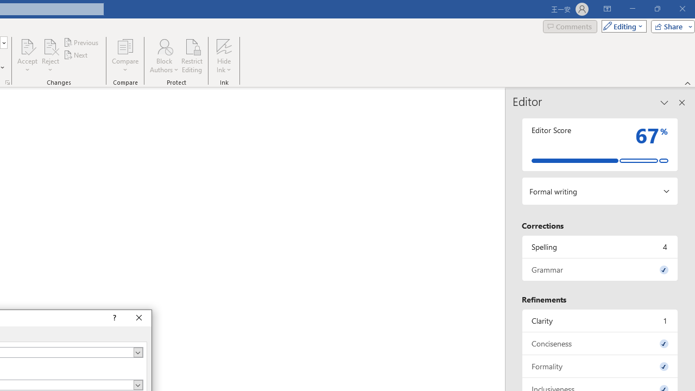 This screenshot has height=391, width=695. What do you see at coordinates (621, 26) in the screenshot?
I see `Editing` at bounding box center [621, 26].